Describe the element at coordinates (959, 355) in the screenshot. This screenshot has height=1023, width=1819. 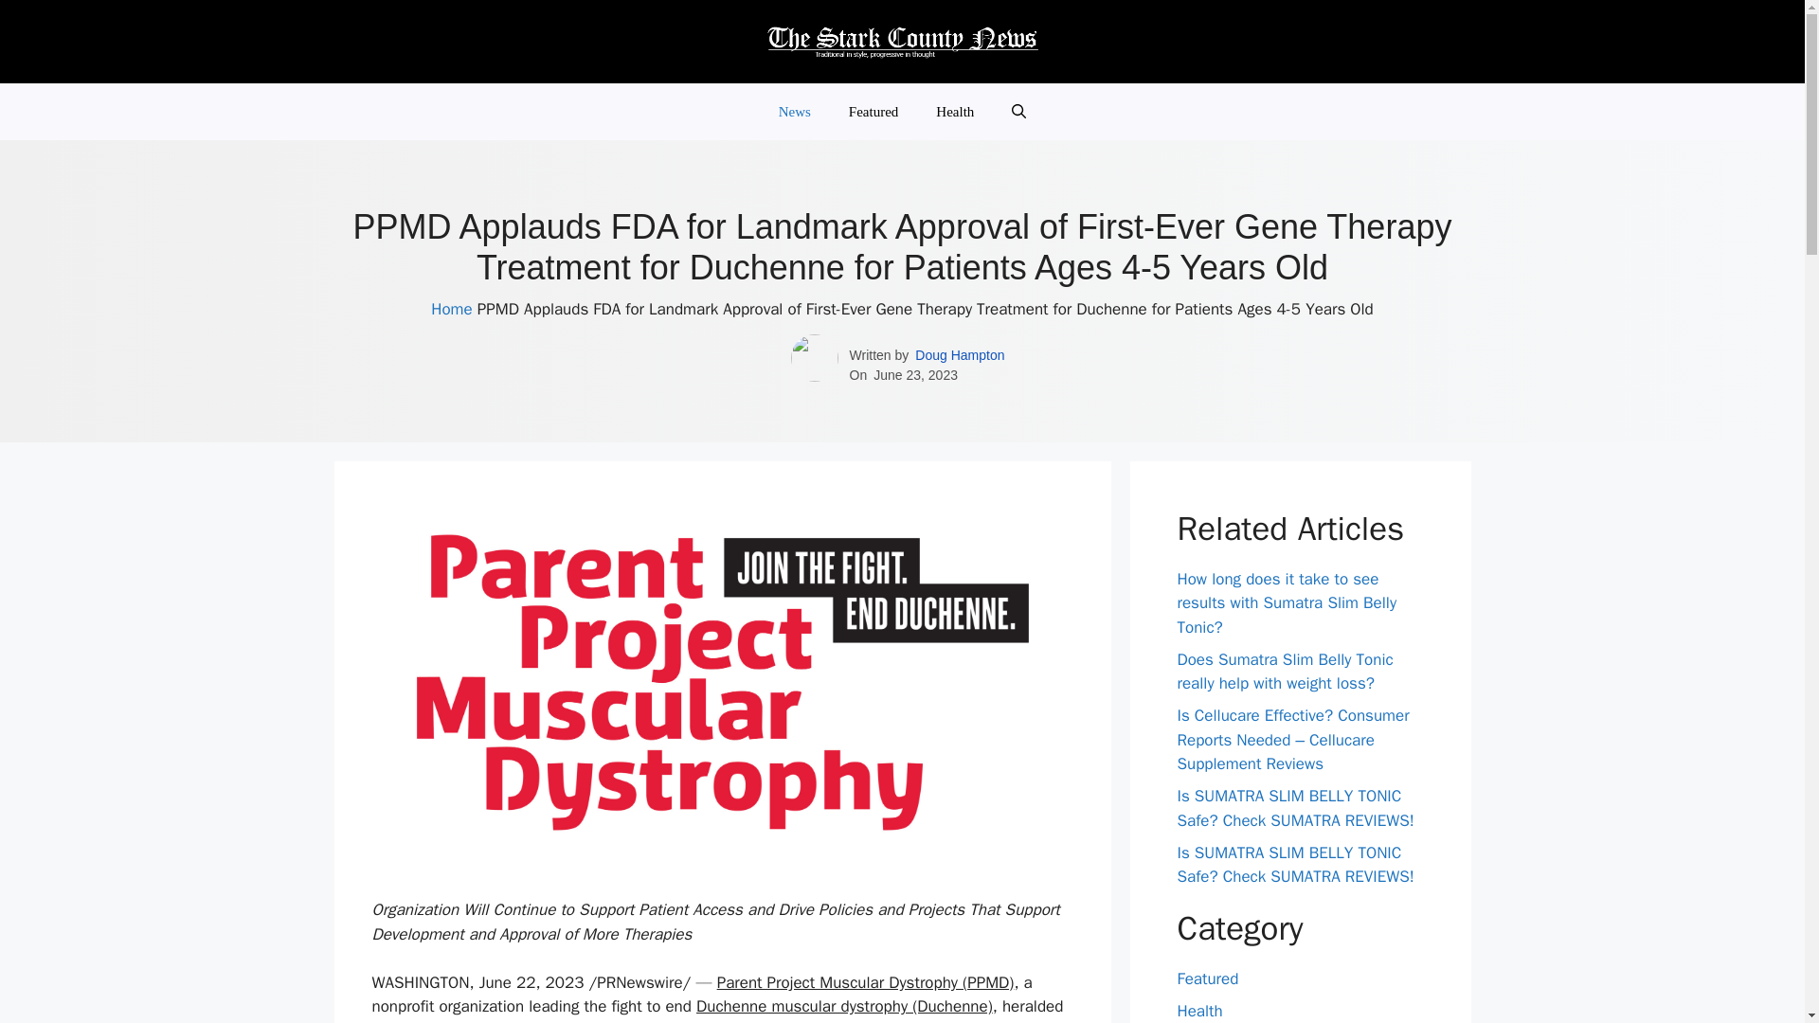
I see `Doug Hampton` at that location.